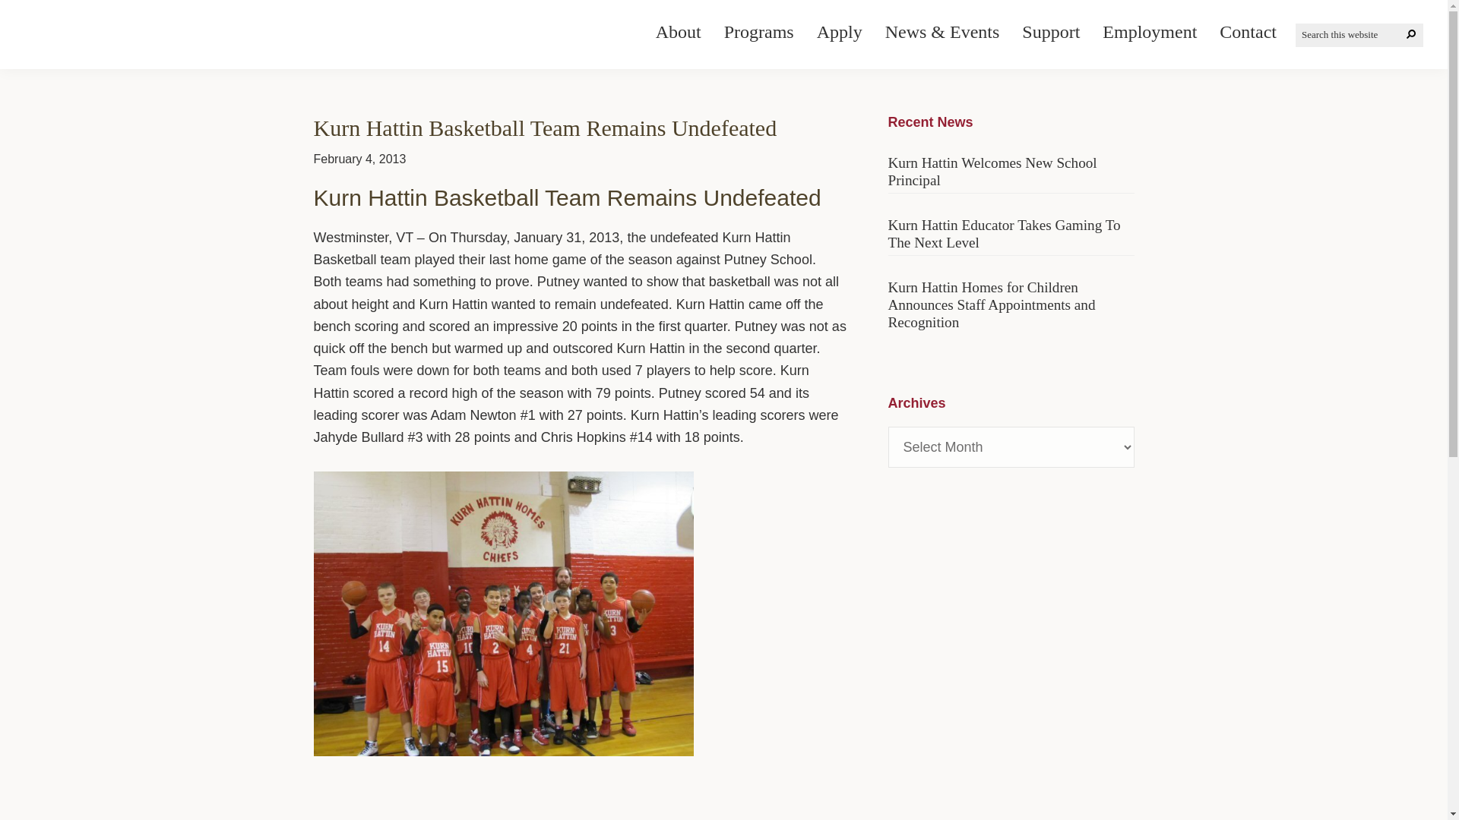 This screenshot has height=820, width=1459. What do you see at coordinates (839, 32) in the screenshot?
I see `Apply` at bounding box center [839, 32].